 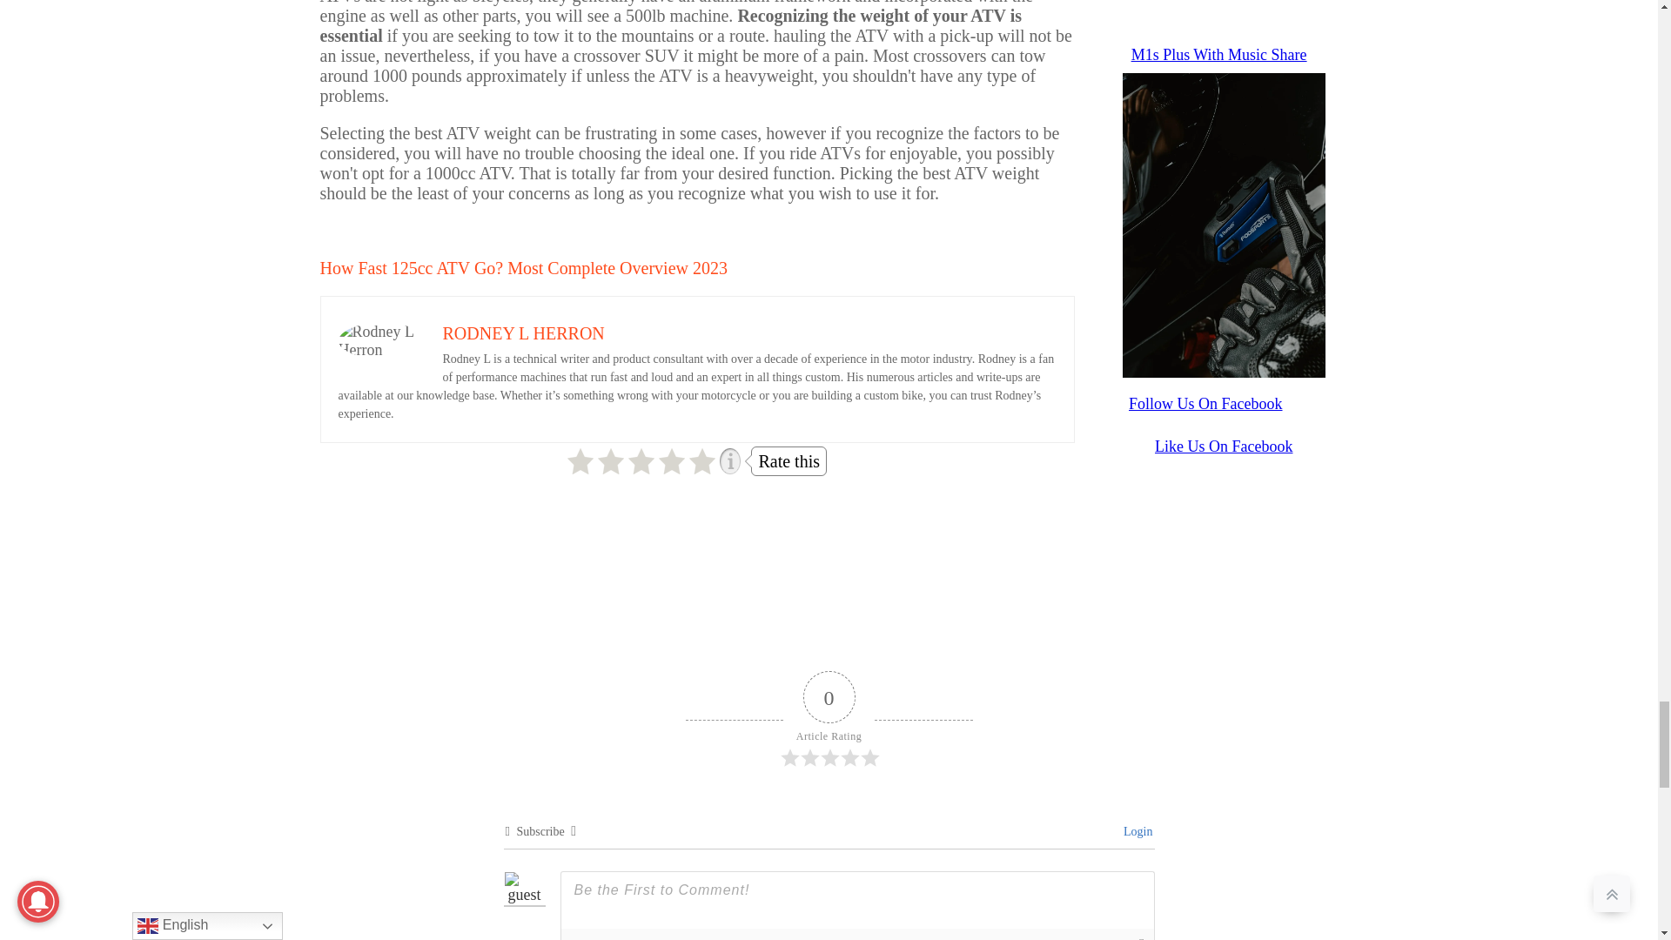 What do you see at coordinates (627, 937) in the screenshot?
I see `Underline` at bounding box center [627, 937].